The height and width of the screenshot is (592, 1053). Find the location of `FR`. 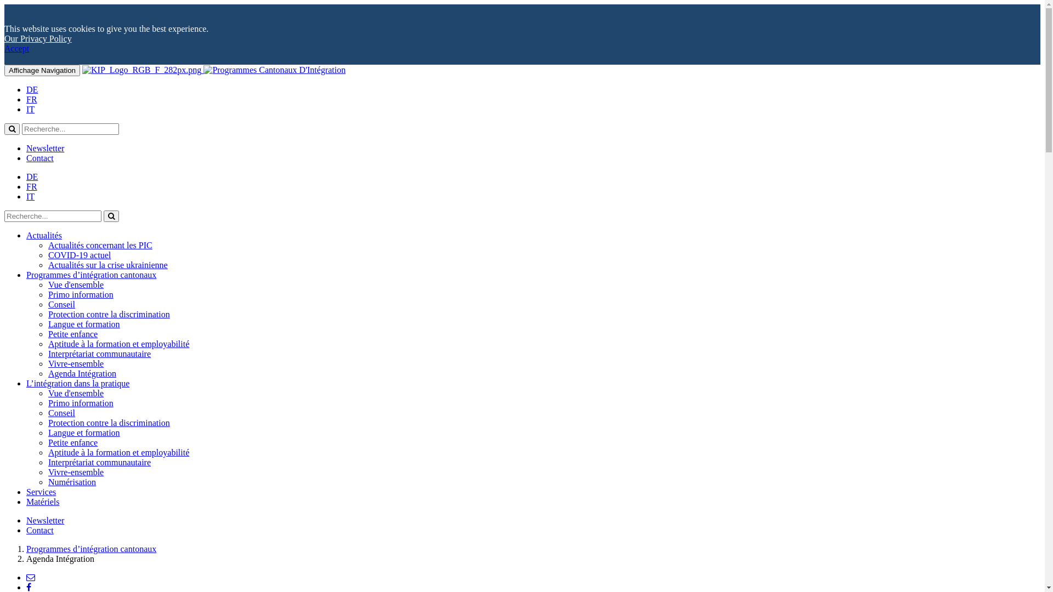

FR is located at coordinates (32, 186).